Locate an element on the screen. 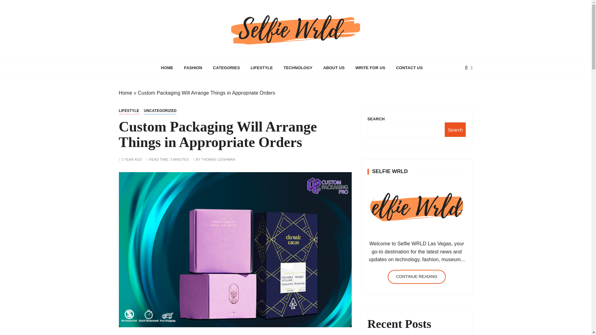 The image size is (596, 335). CONTACT US is located at coordinates (409, 68).